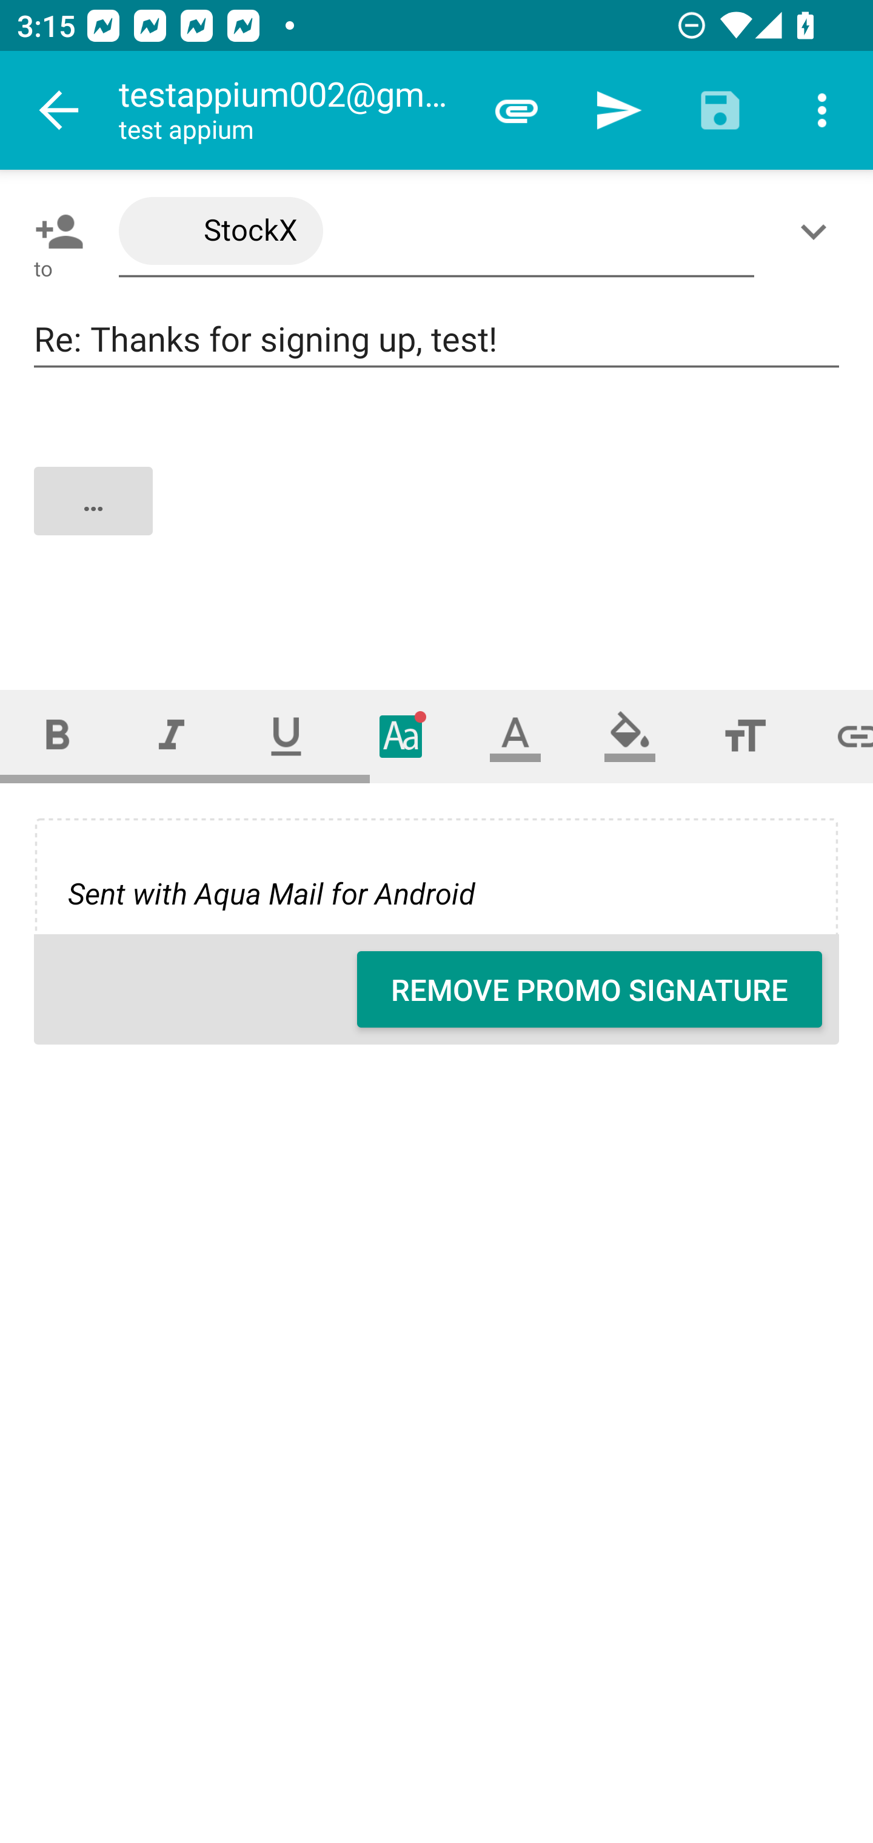 This screenshot has height=1843, width=873. I want to click on Bold, so click(57, 736).